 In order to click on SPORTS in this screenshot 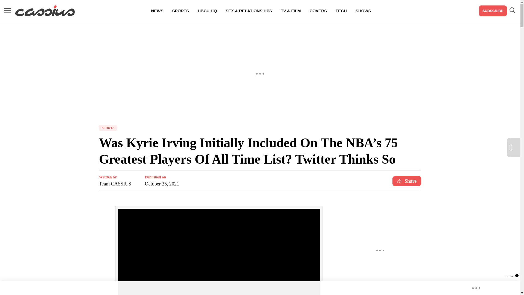, I will do `click(180, 11)`.